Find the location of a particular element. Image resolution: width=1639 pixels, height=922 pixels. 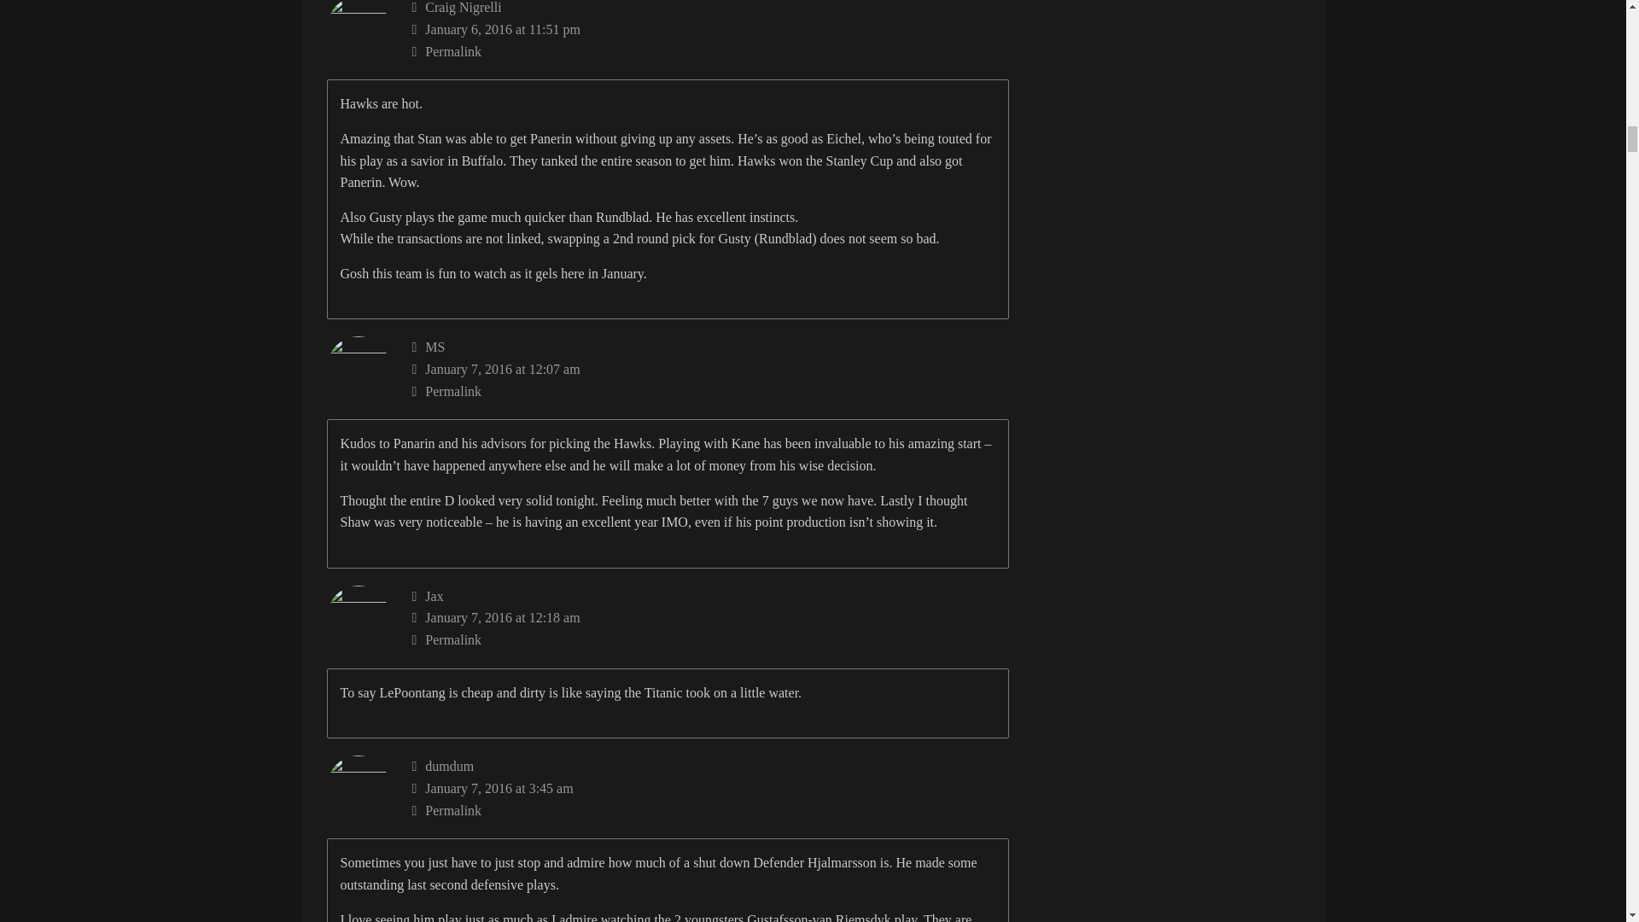

Permalink is located at coordinates (710, 391).